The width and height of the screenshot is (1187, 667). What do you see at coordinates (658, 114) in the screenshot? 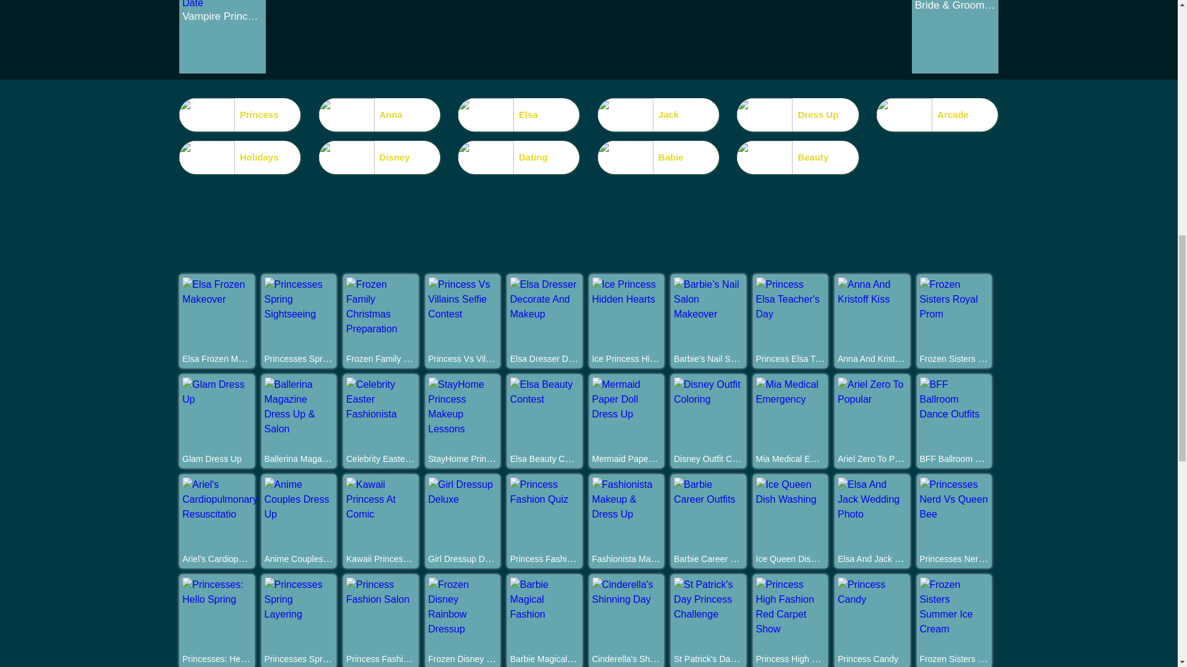
I see `Jack` at bounding box center [658, 114].